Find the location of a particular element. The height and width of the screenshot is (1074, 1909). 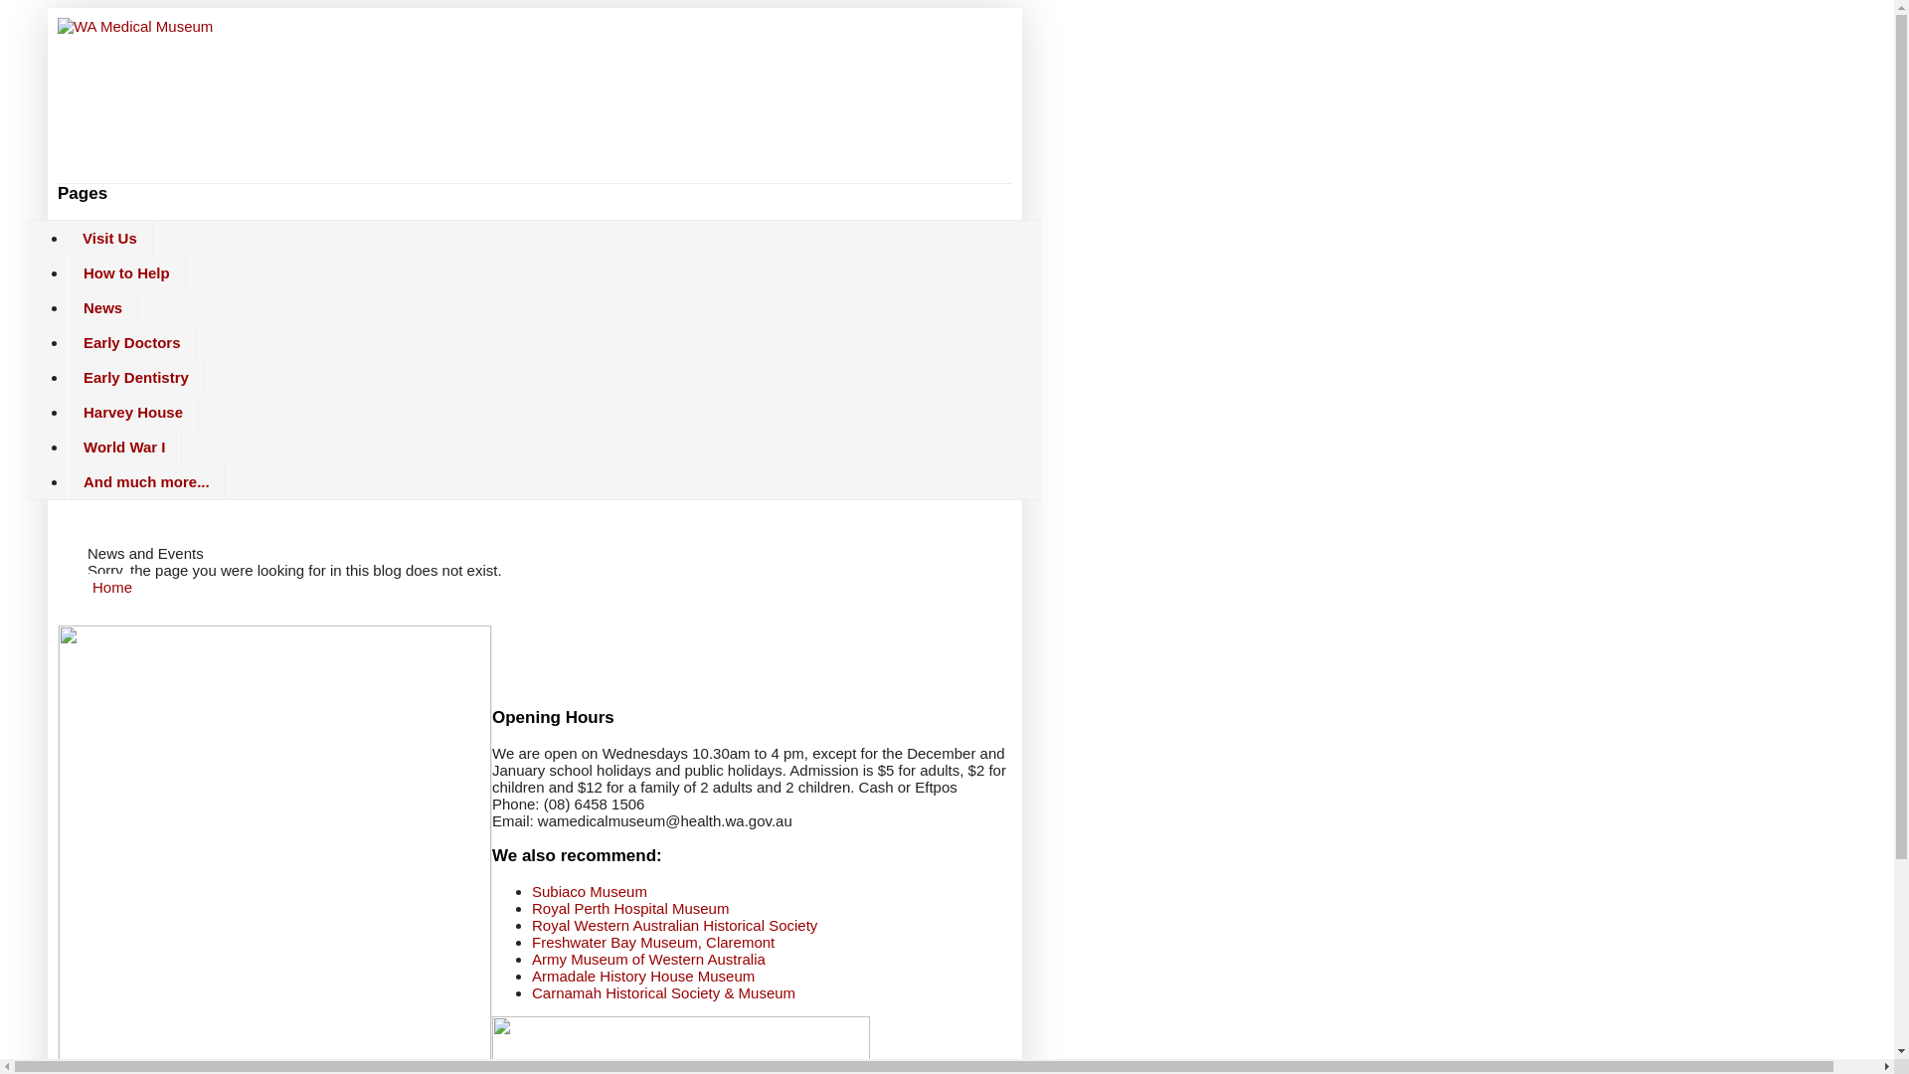

How to Help is located at coordinates (127, 272).